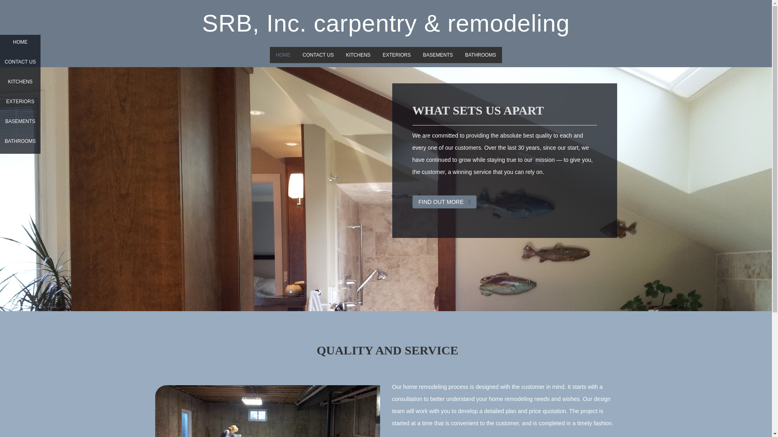 Image resolution: width=778 pixels, height=437 pixels. What do you see at coordinates (283, 55) in the screenshot?
I see `HOME` at bounding box center [283, 55].